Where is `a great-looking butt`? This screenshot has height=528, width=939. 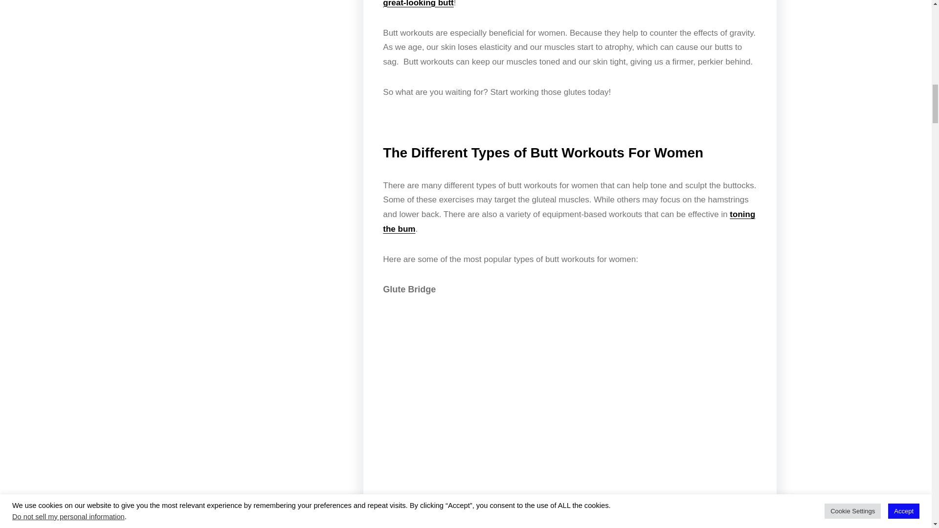
a great-looking butt is located at coordinates (558, 4).